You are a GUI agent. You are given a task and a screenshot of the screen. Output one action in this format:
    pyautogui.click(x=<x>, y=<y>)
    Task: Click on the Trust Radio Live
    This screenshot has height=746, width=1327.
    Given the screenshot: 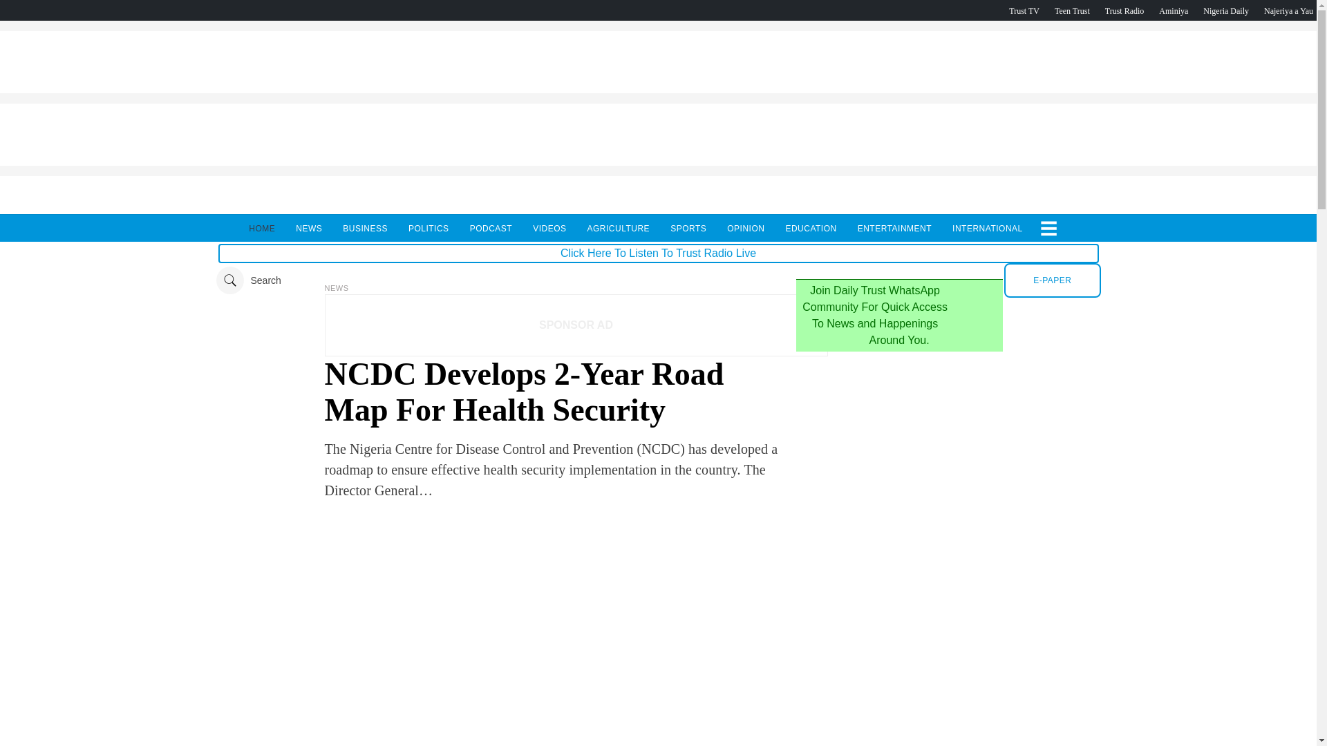 What is the action you would take?
    pyautogui.click(x=1124, y=10)
    